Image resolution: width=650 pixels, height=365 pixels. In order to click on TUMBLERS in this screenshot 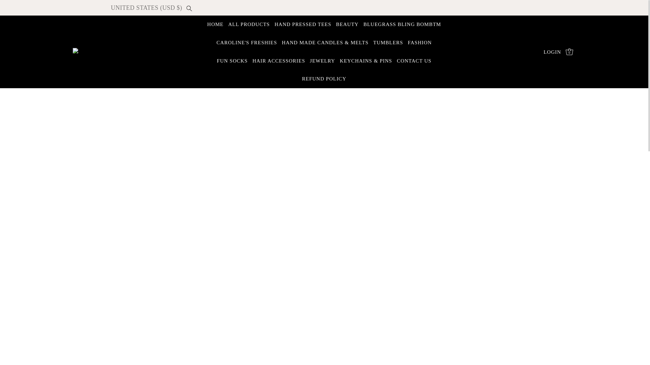, I will do `click(388, 43)`.